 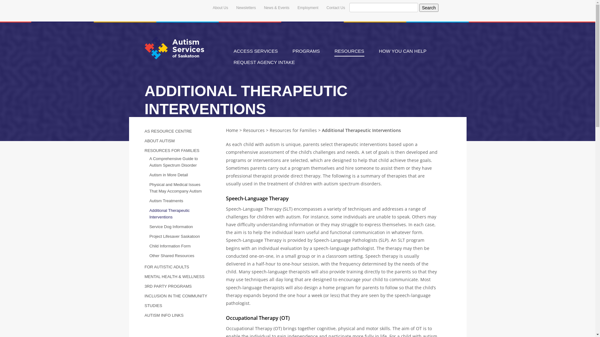 What do you see at coordinates (174, 162) in the screenshot?
I see `A Comprehensive Guide to Autism Spectrum Disorder` at bounding box center [174, 162].